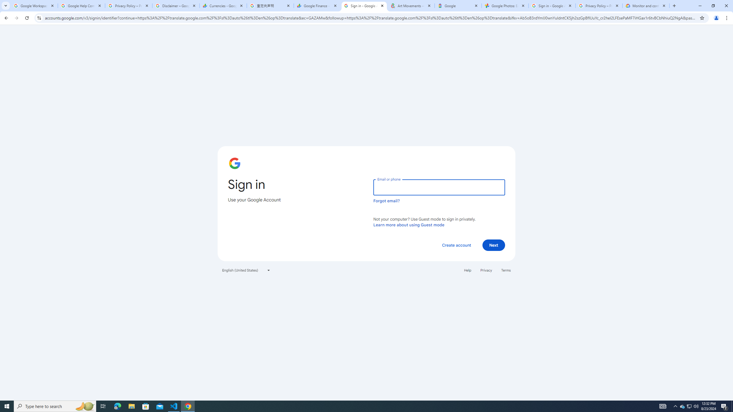  Describe the element at coordinates (145, 93) in the screenshot. I see `OneDrive` at that location.